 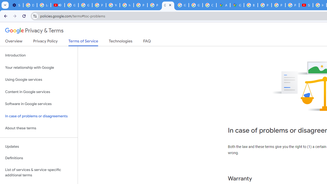 What do you see at coordinates (39, 80) in the screenshot?
I see `Using Google services` at bounding box center [39, 80].